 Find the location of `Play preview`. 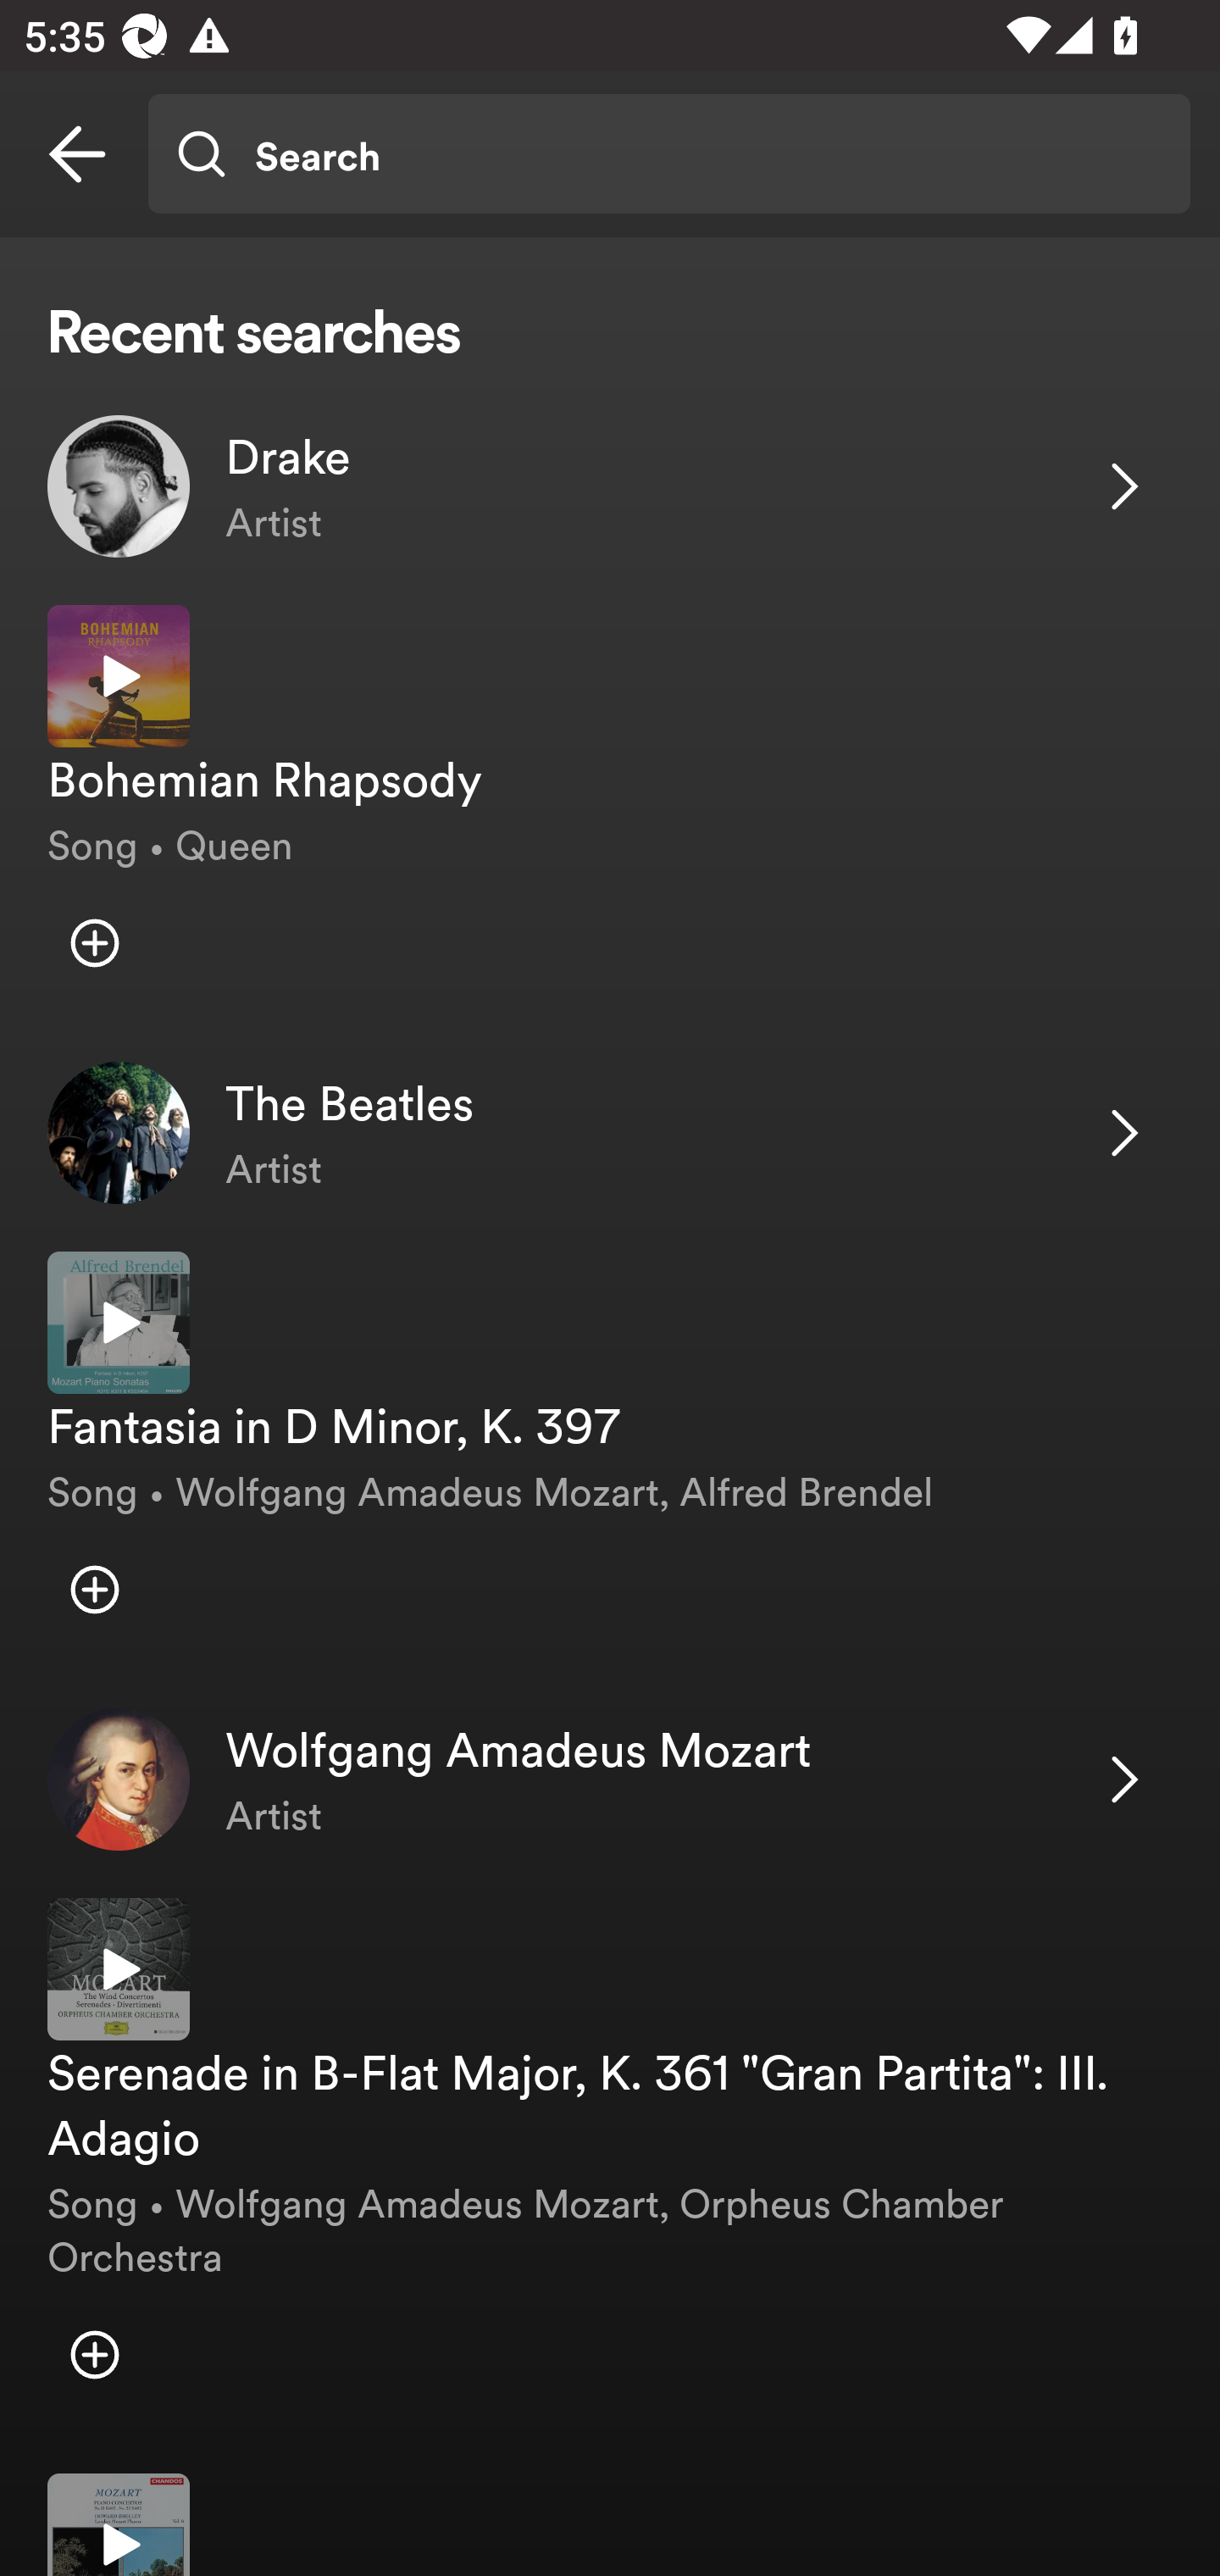

Play preview is located at coordinates (119, 2524).